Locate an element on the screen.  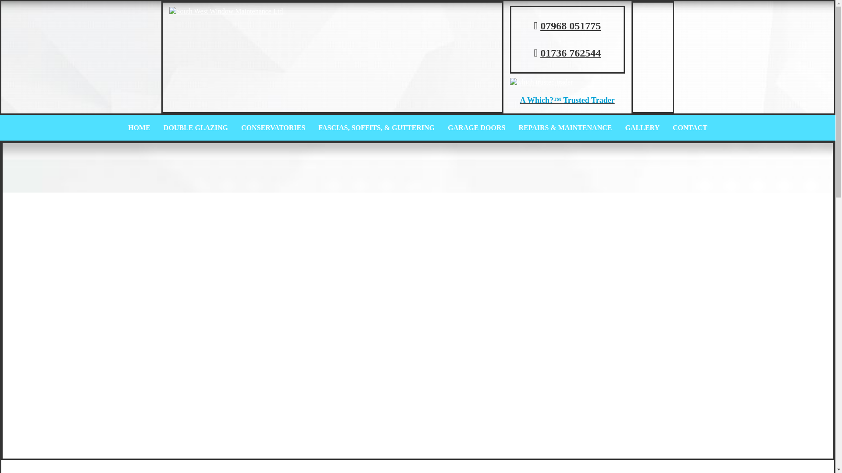
CONTACT is located at coordinates (690, 128).